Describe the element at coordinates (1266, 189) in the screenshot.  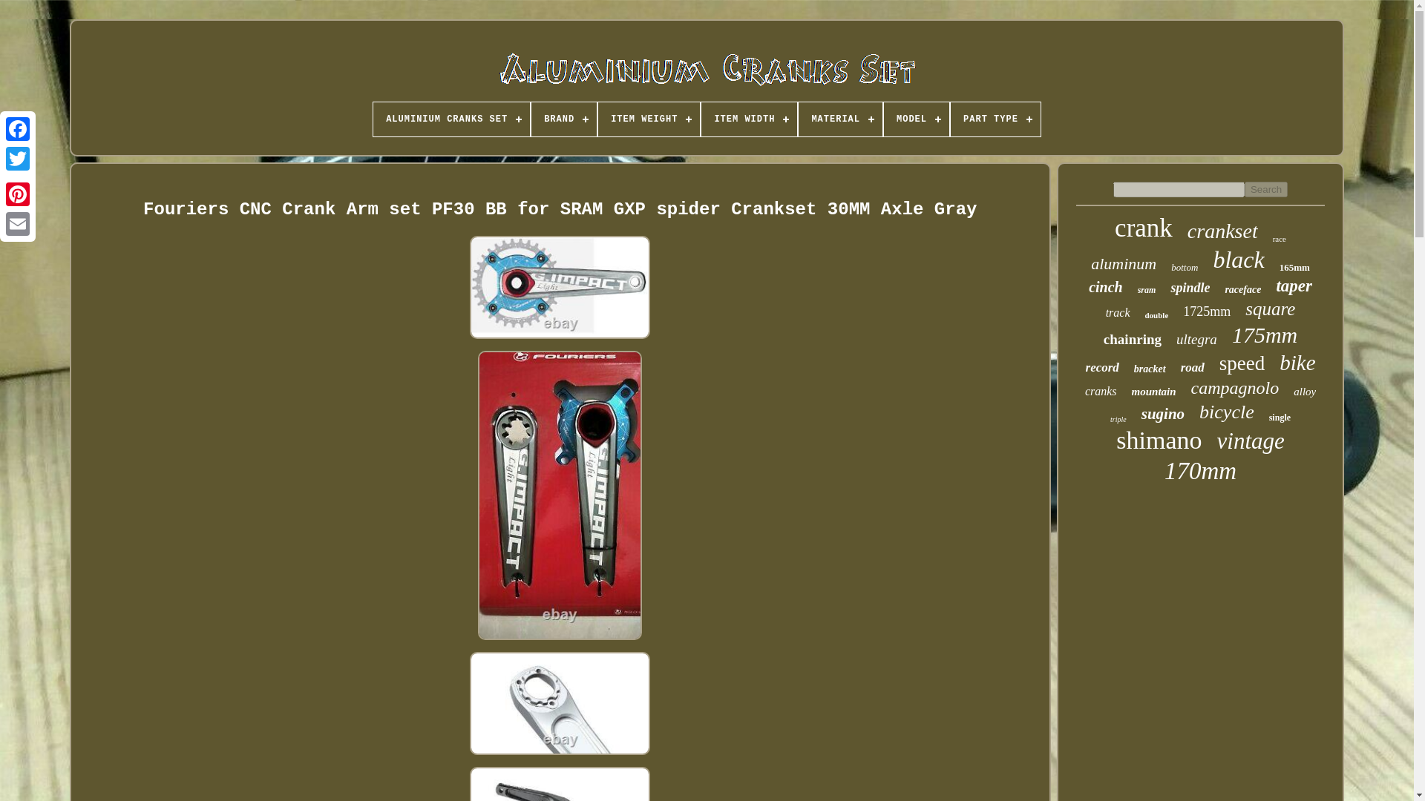
I see `Search` at that location.